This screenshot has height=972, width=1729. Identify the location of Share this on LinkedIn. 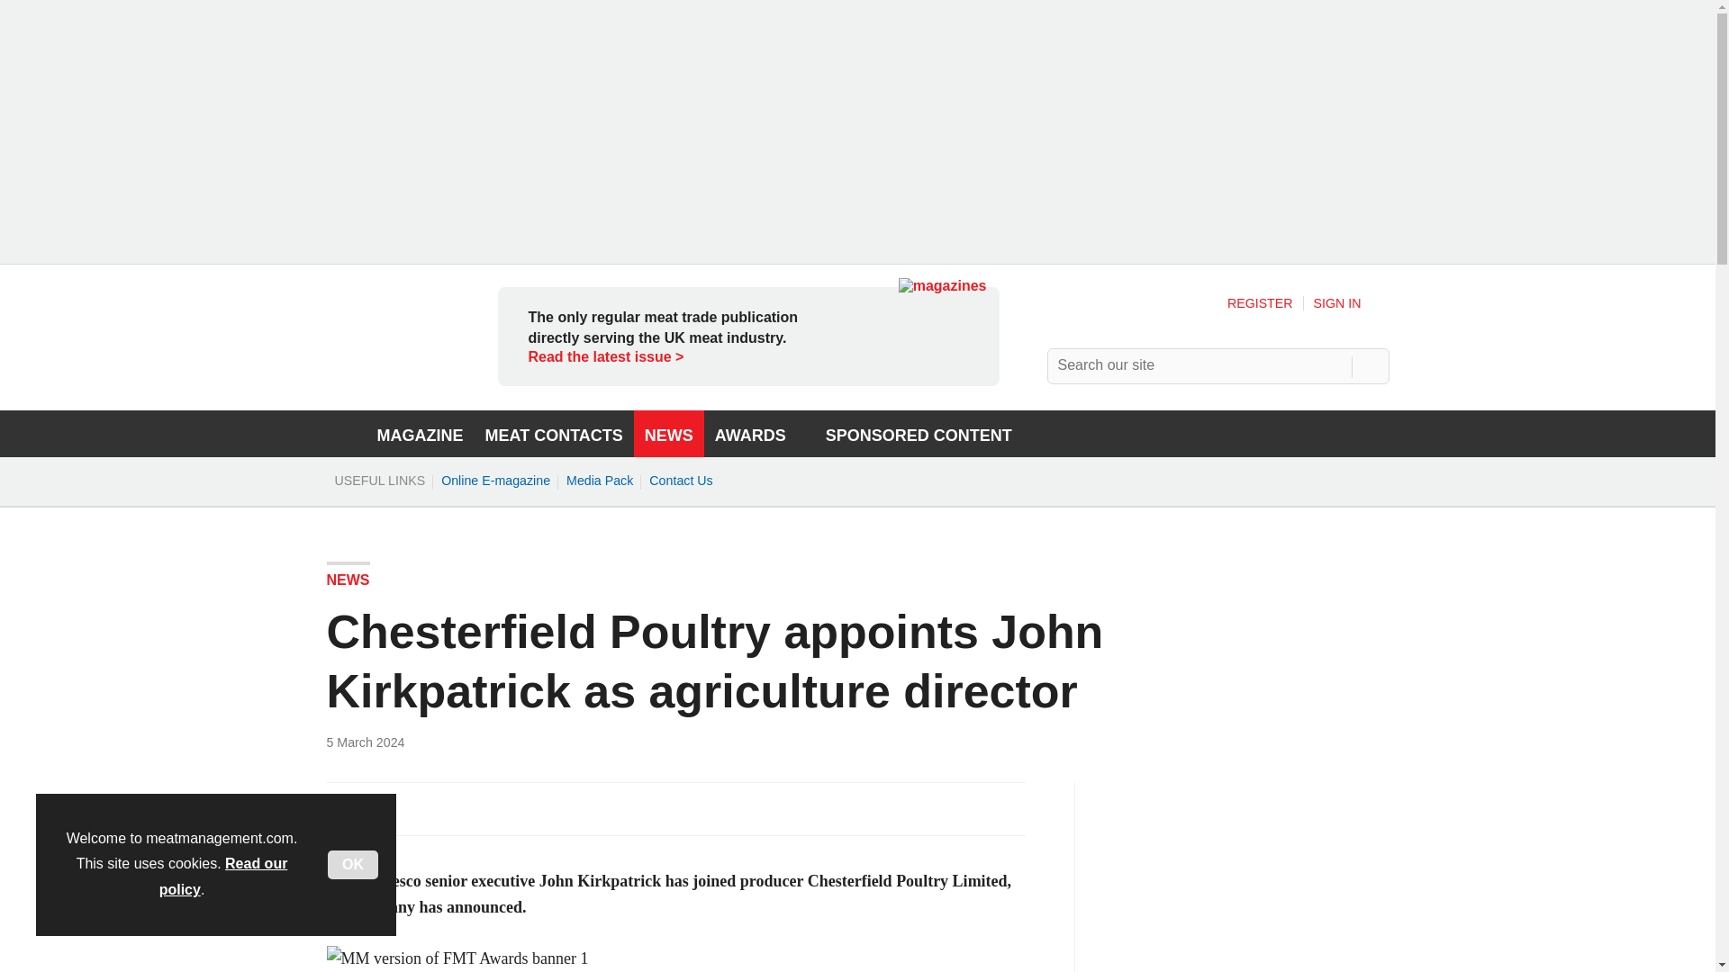
(419, 808).